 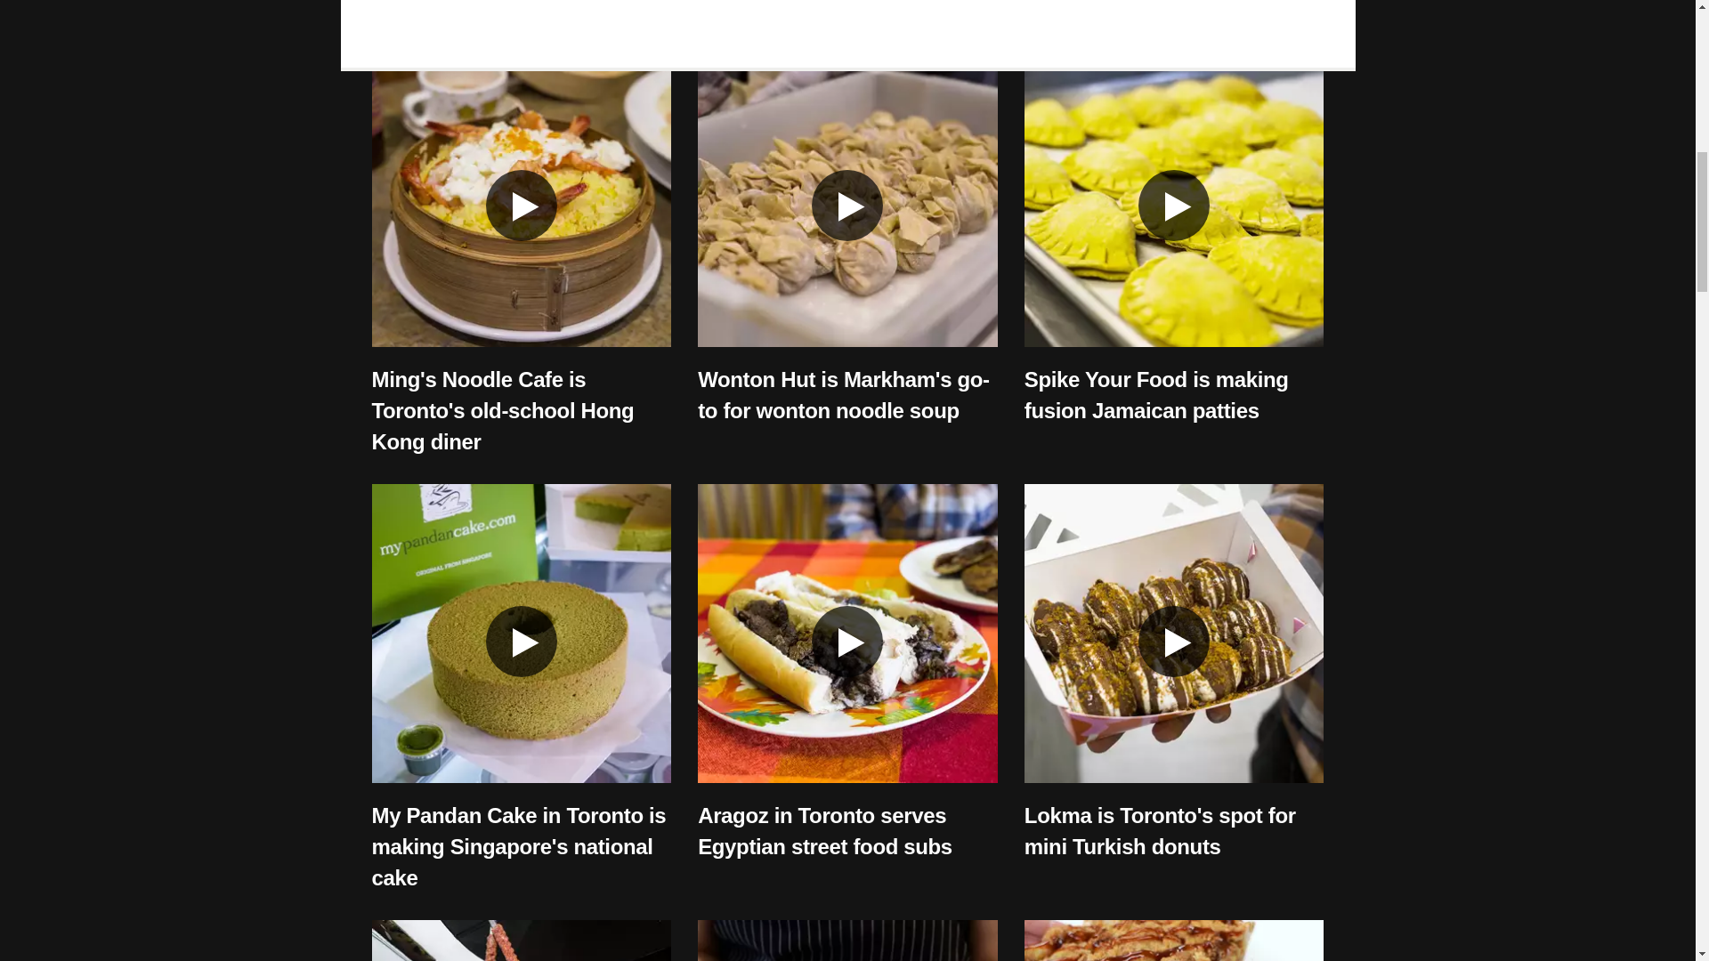 I want to click on Aragoz in Toronto serves Egyptian street food subs, so click(x=824, y=831).